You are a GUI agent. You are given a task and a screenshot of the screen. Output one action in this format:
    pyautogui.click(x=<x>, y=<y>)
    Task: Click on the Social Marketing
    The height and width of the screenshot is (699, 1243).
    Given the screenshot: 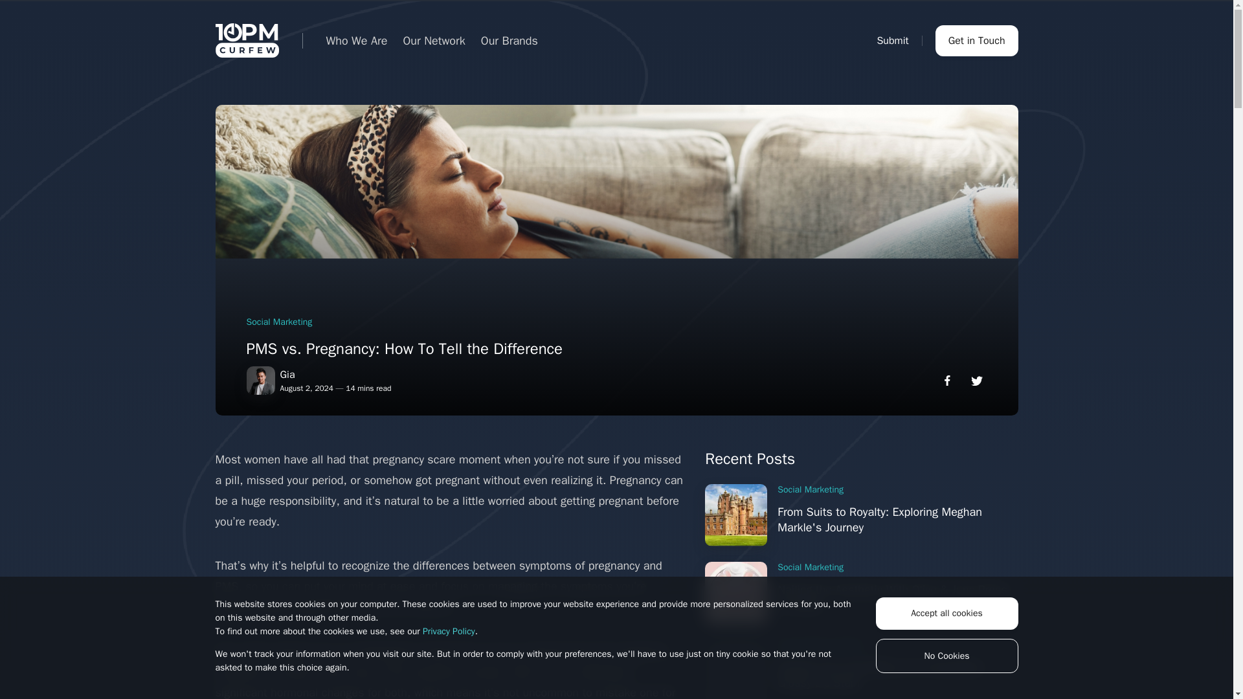 What is the action you would take?
    pyautogui.click(x=278, y=322)
    